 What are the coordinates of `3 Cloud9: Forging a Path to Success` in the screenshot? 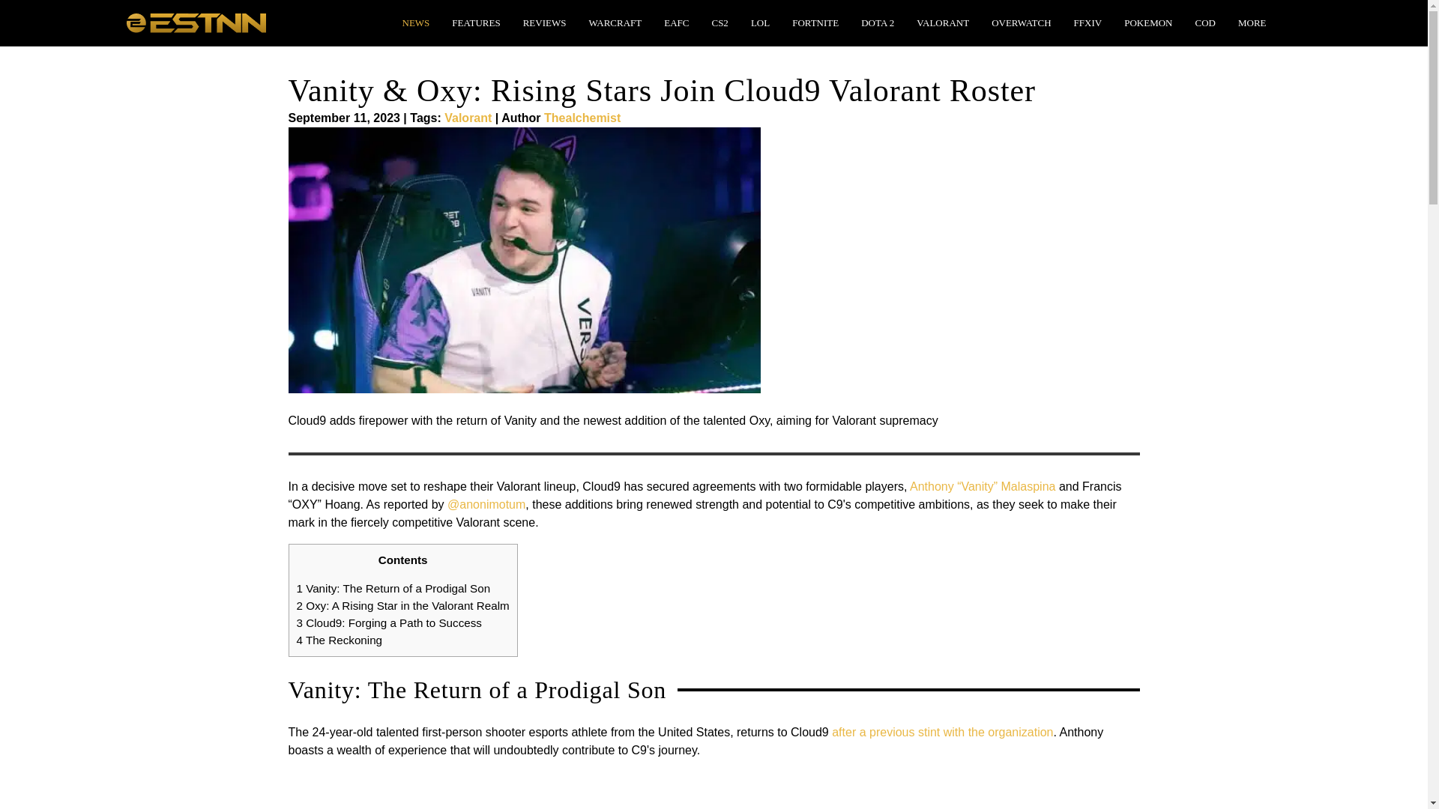 It's located at (389, 622).